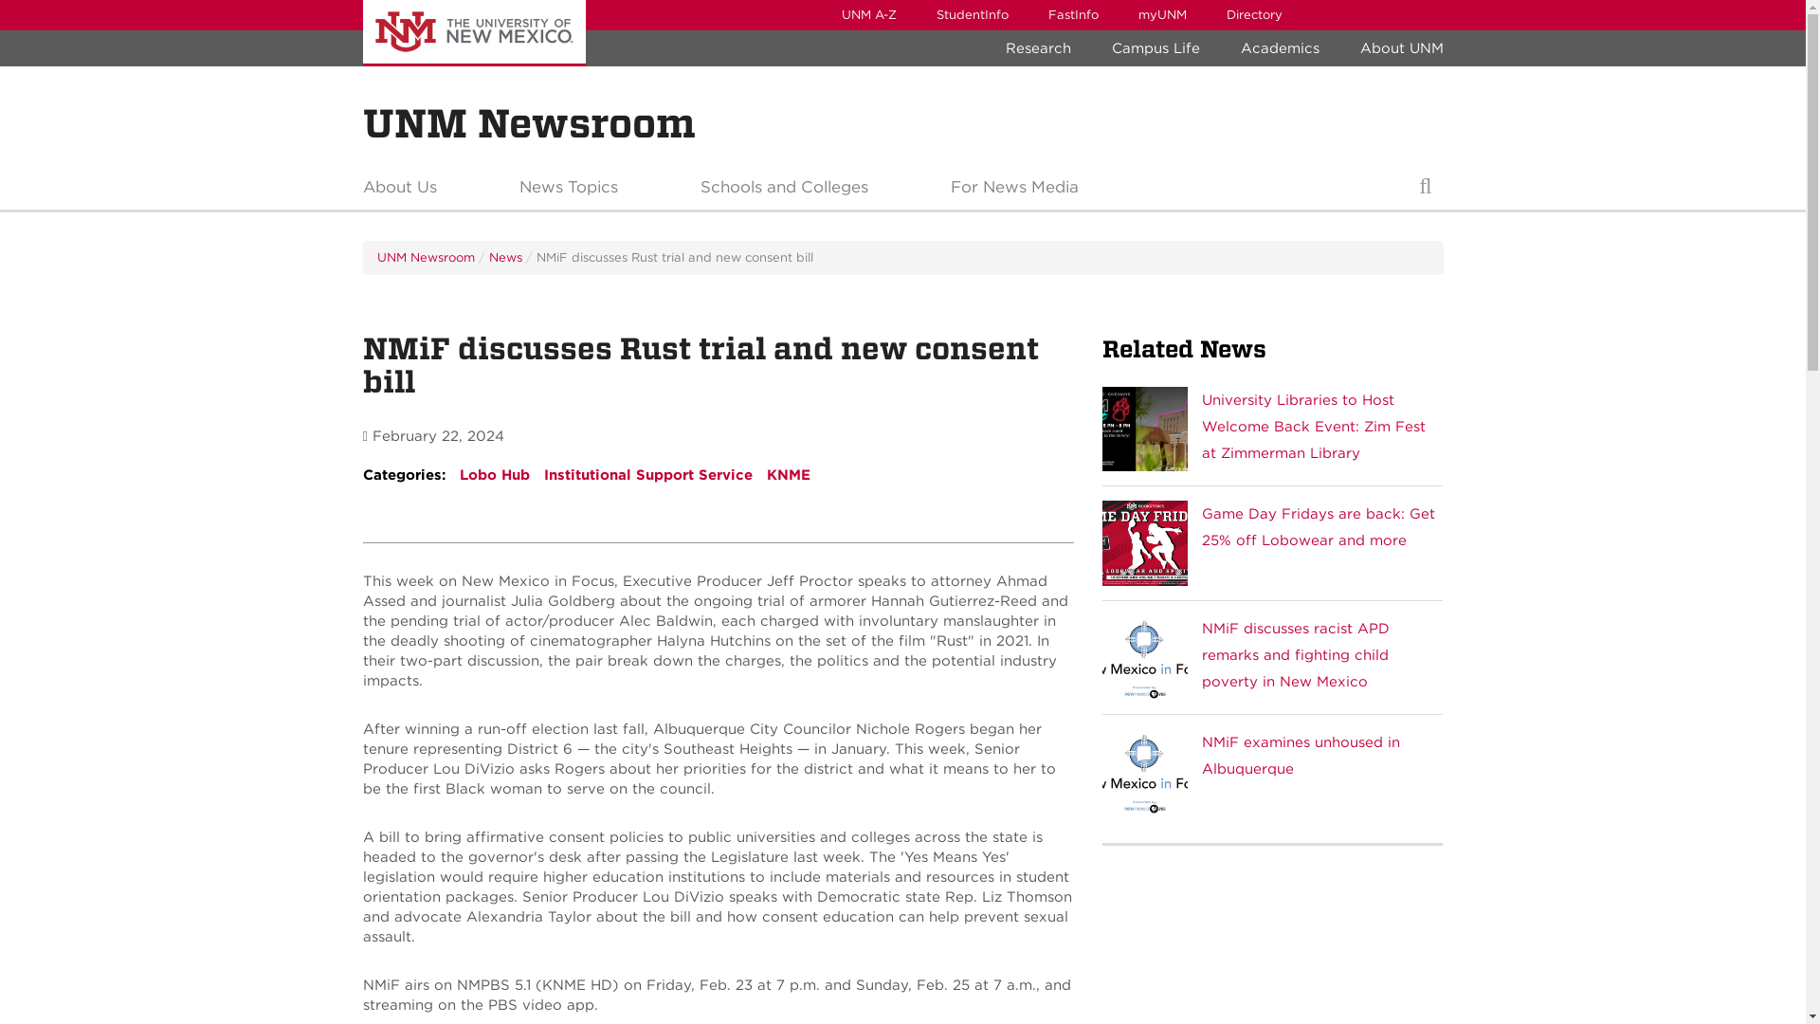 This screenshot has width=1820, height=1024. What do you see at coordinates (1280, 48) in the screenshot?
I see `Academics` at bounding box center [1280, 48].